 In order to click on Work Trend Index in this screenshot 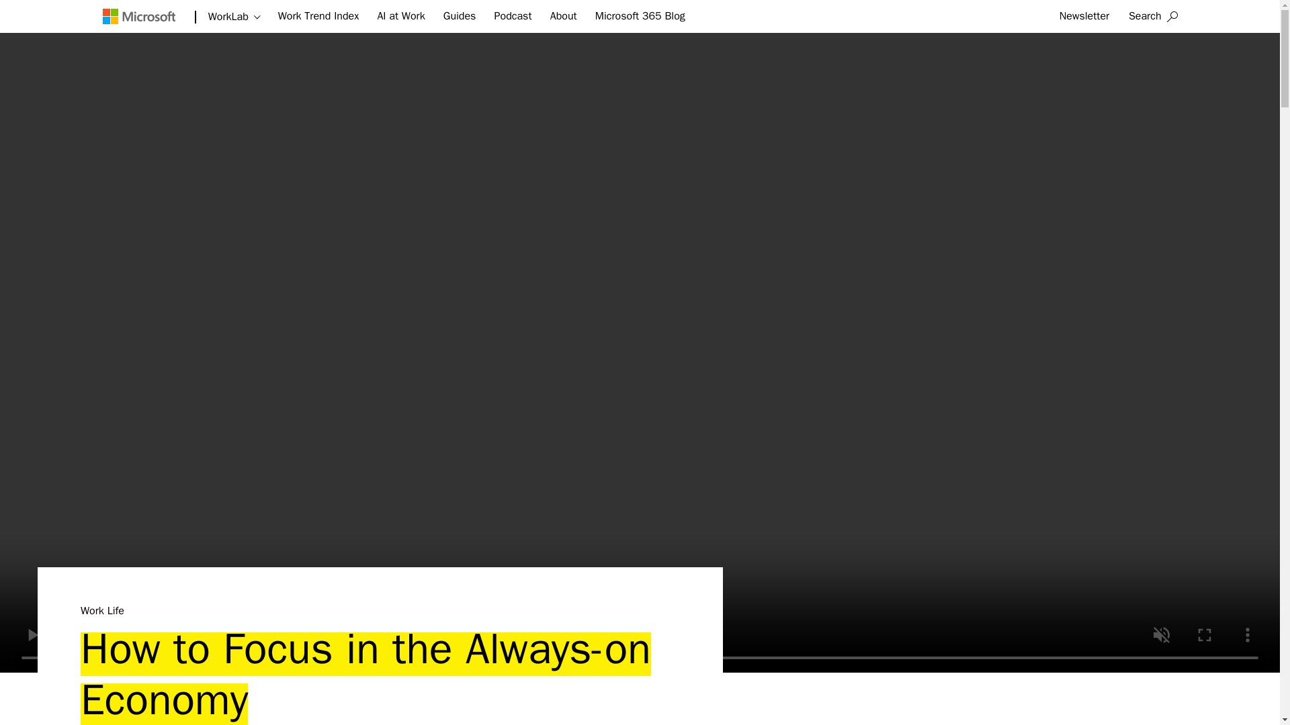, I will do `click(318, 16)`.